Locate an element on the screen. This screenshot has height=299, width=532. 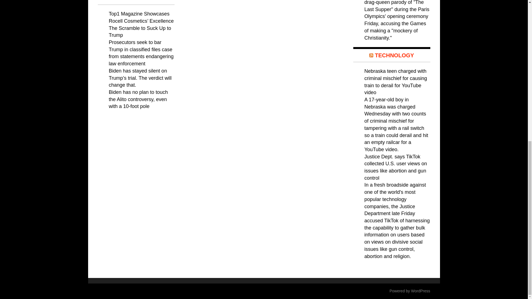
TECHNOLOGY is located at coordinates (394, 55).